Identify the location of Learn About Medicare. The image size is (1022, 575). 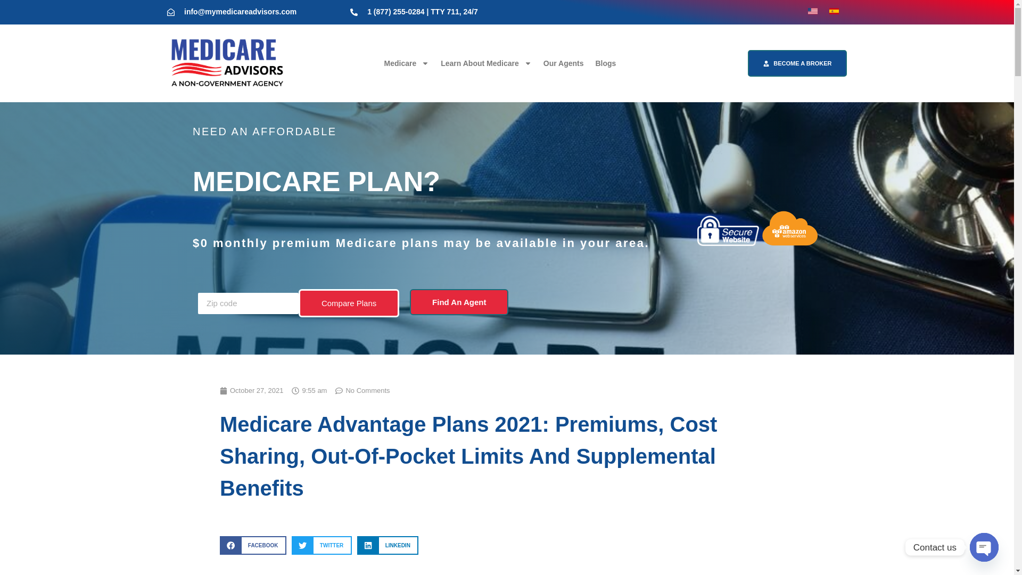
(486, 63).